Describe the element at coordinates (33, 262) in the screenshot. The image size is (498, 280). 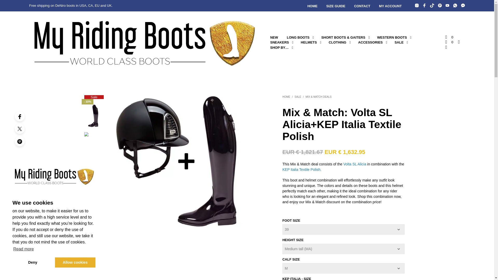
I see `Deny` at that location.